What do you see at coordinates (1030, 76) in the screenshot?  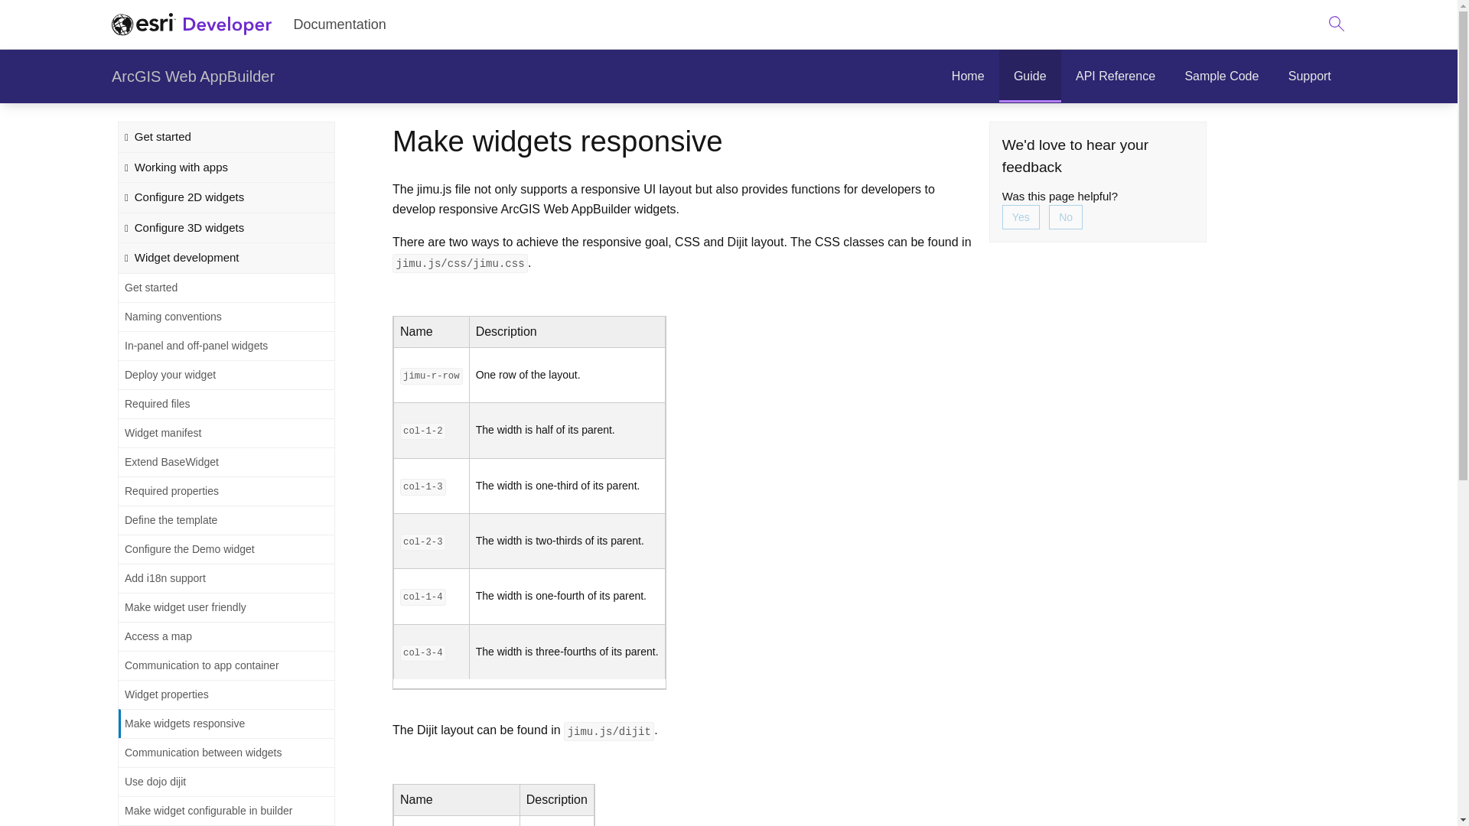 I see `Guide` at bounding box center [1030, 76].